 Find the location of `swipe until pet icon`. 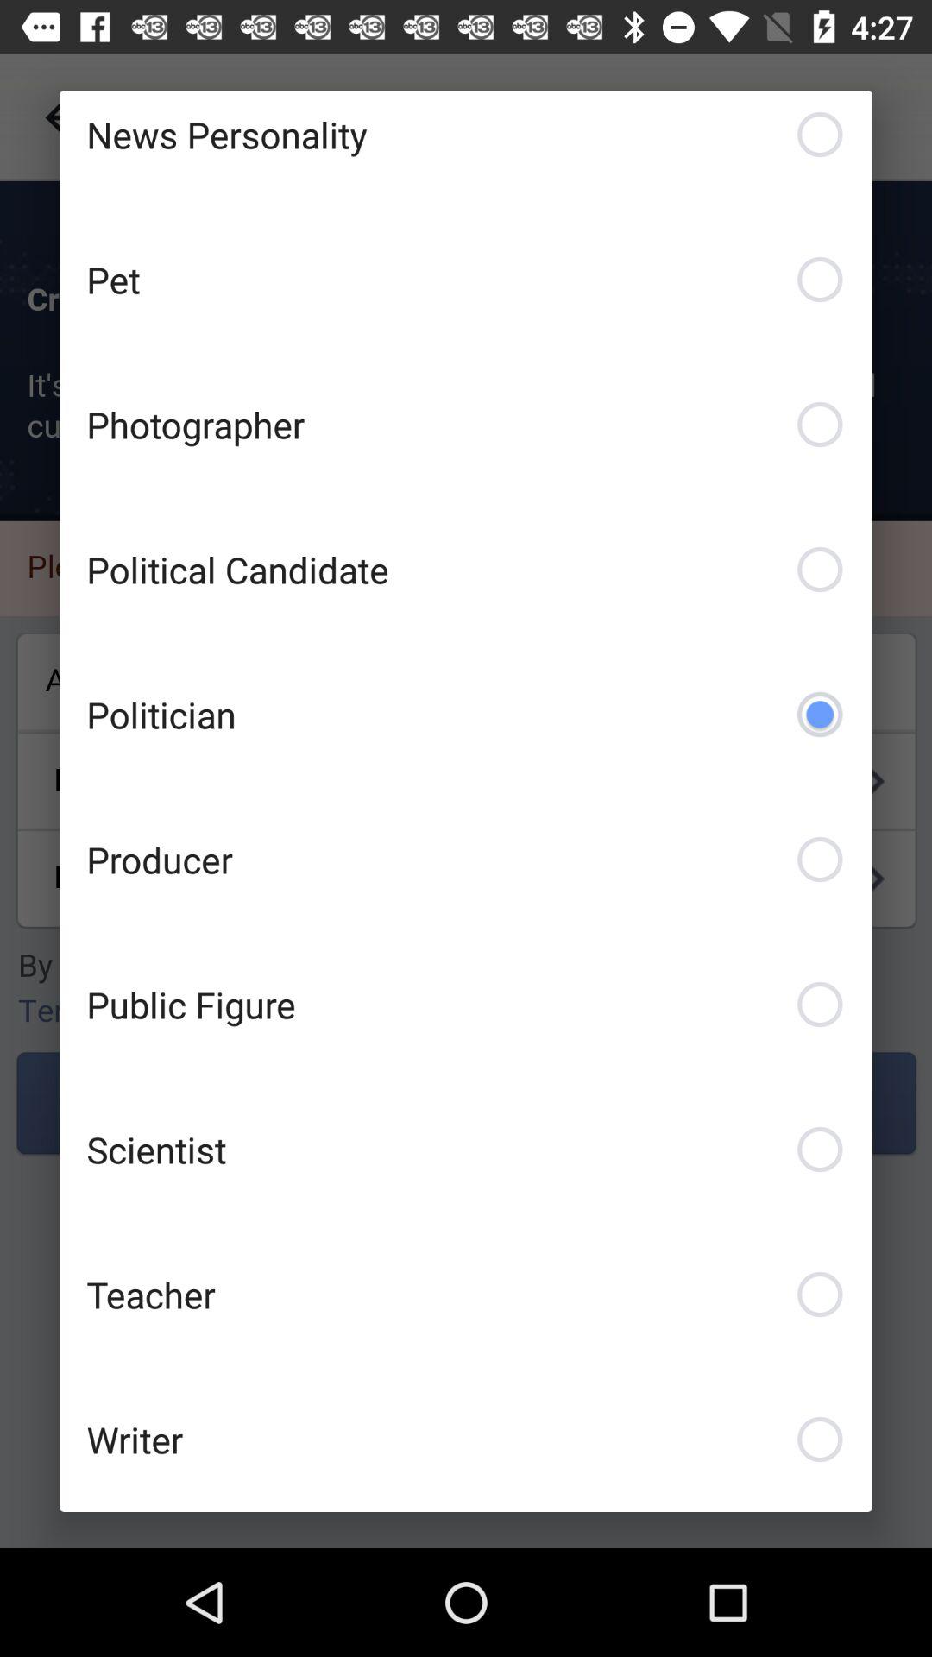

swipe until pet icon is located at coordinates (466, 280).